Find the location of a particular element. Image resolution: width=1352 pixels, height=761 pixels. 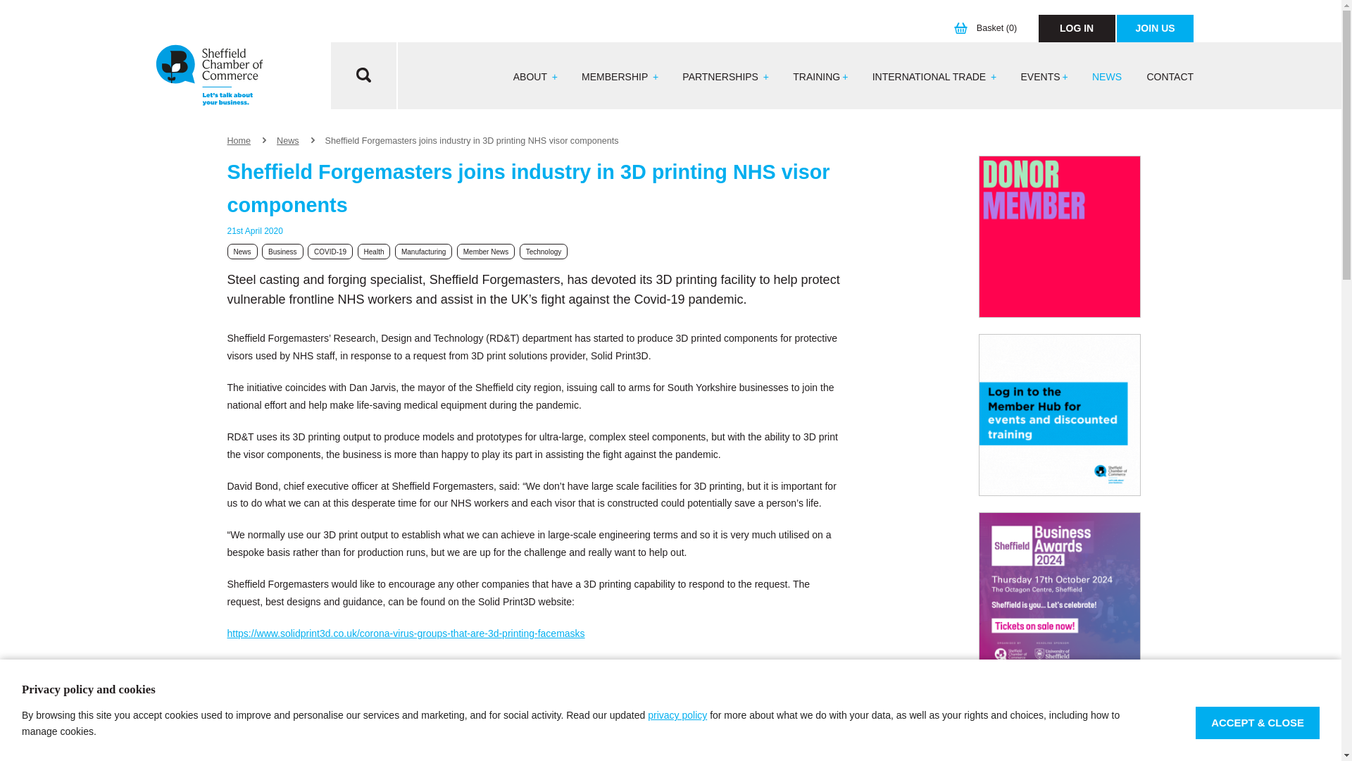

Join Us is located at coordinates (1155, 28).